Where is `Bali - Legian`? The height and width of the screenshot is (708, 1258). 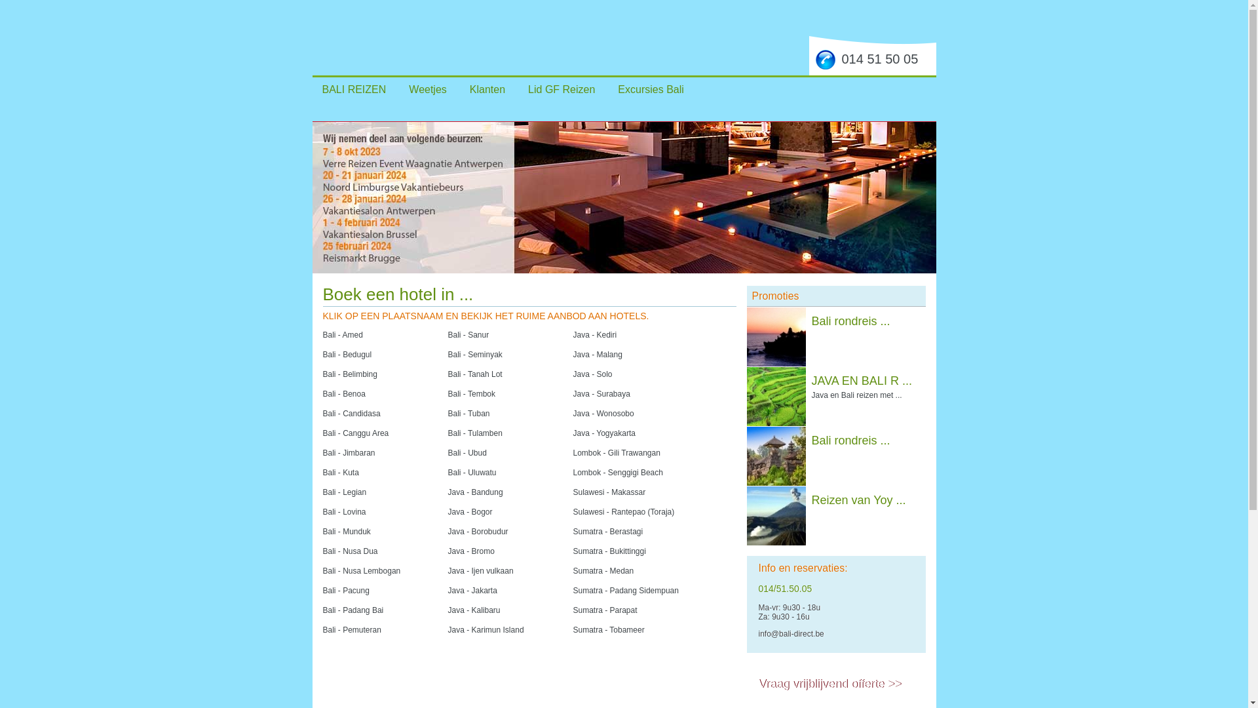
Bali - Legian is located at coordinates (344, 492).